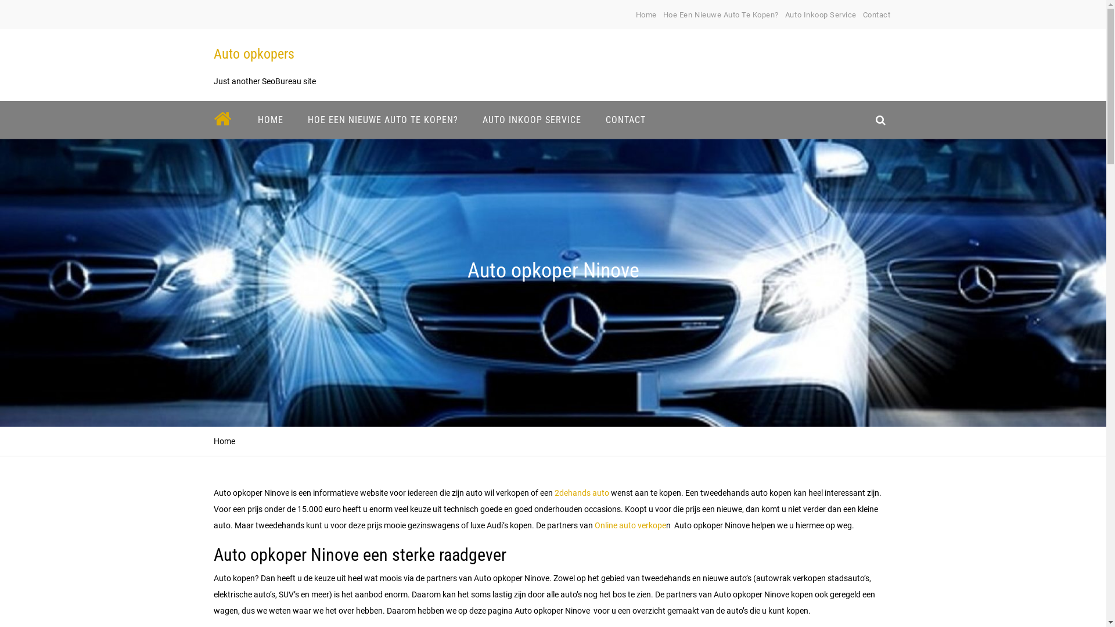  What do you see at coordinates (880, 120) in the screenshot?
I see `search_icon` at bounding box center [880, 120].